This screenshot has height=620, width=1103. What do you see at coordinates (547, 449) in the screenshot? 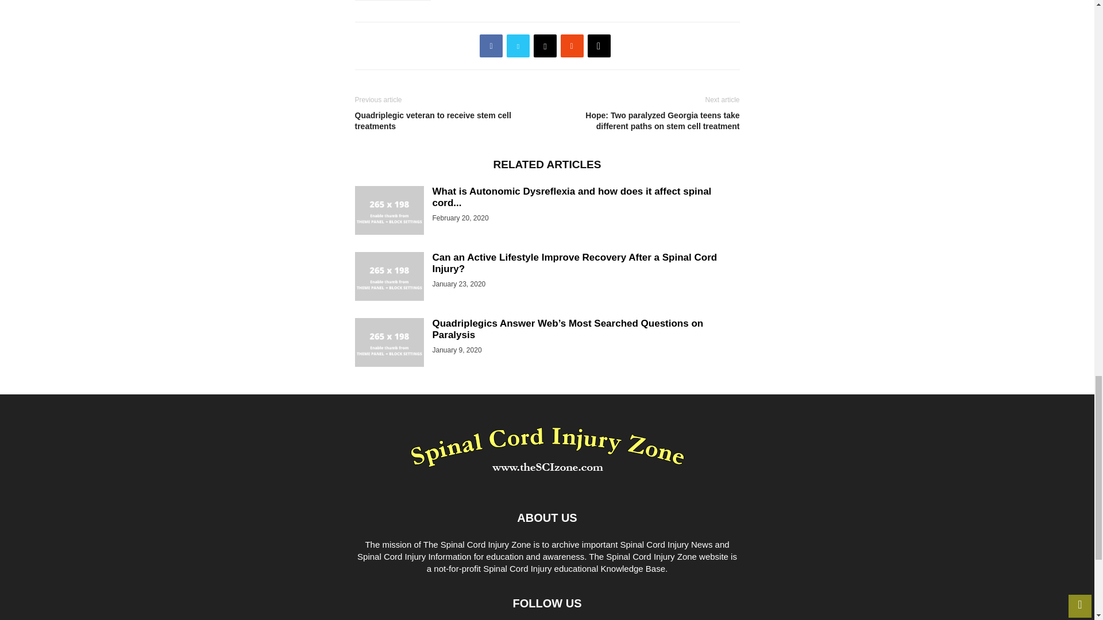
I see `The Spinal Cord Injury Zone` at bounding box center [547, 449].